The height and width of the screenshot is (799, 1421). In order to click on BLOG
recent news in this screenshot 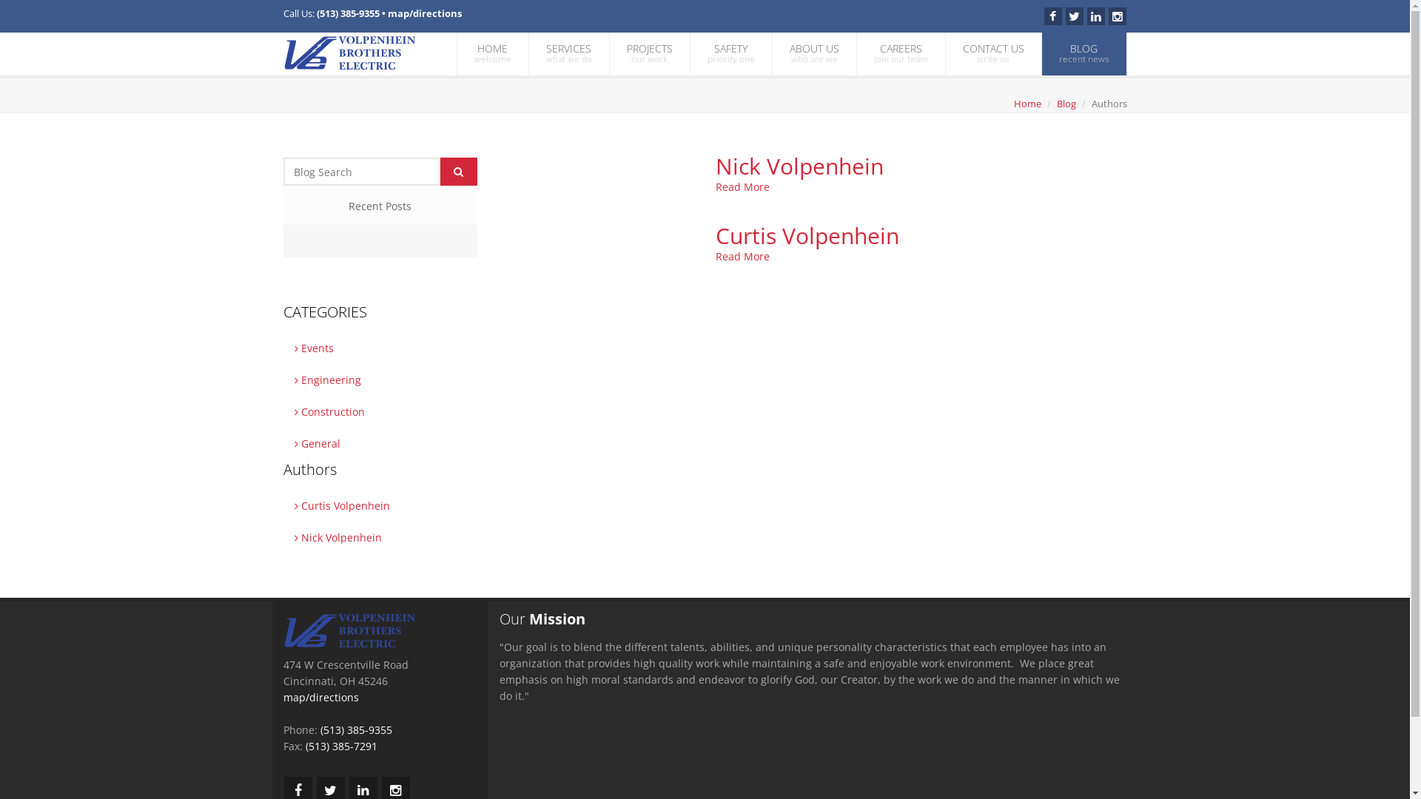, I will do `click(1084, 54)`.